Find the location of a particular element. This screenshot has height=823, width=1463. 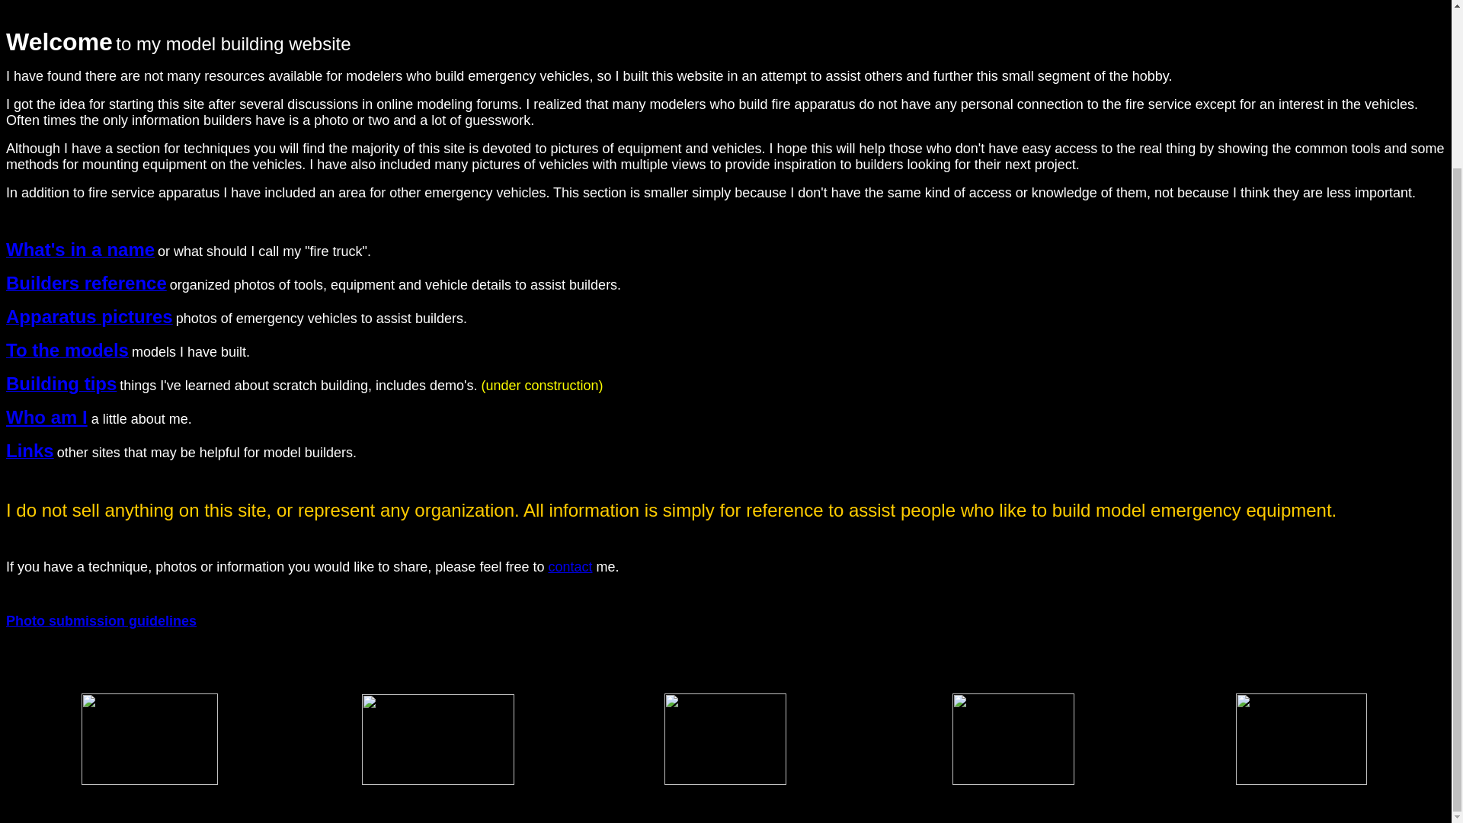

Builders reference is located at coordinates (85, 285).